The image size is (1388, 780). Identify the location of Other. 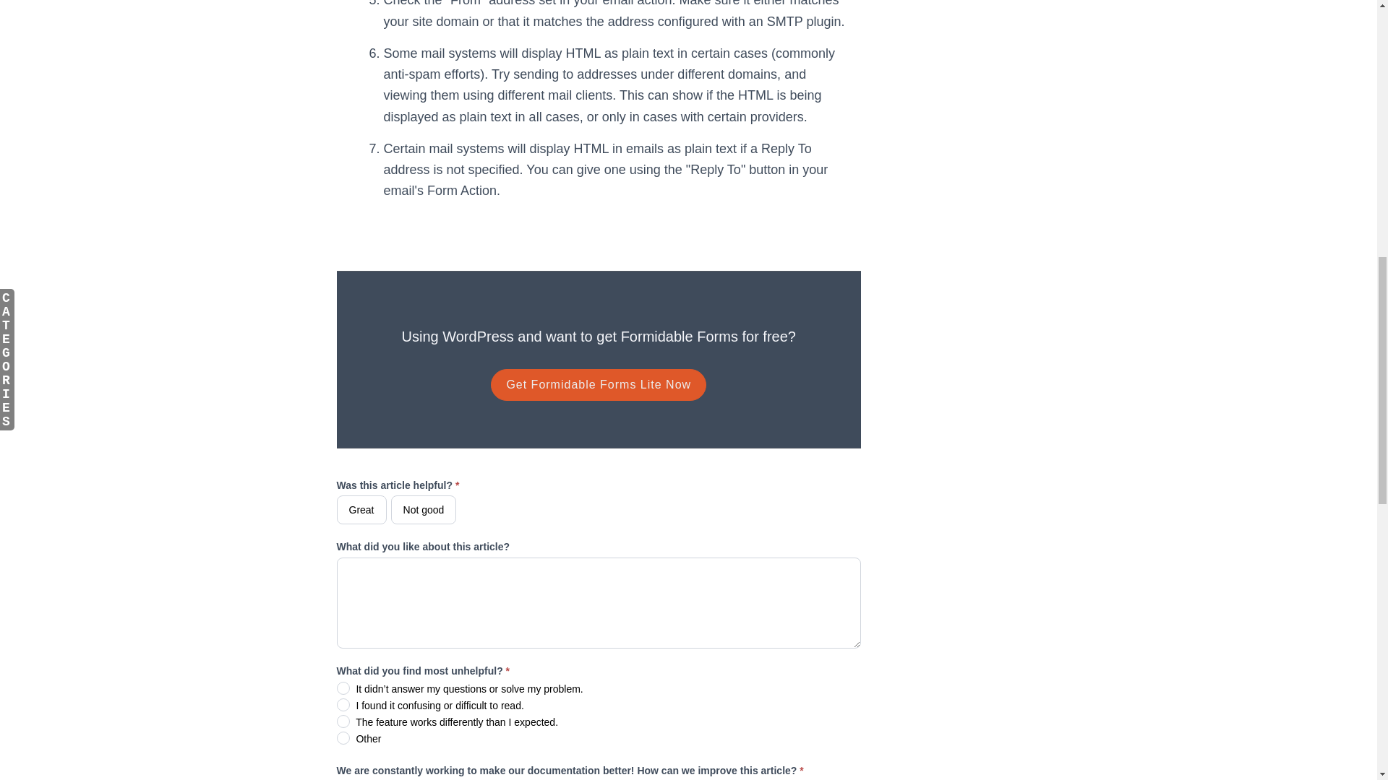
(343, 738).